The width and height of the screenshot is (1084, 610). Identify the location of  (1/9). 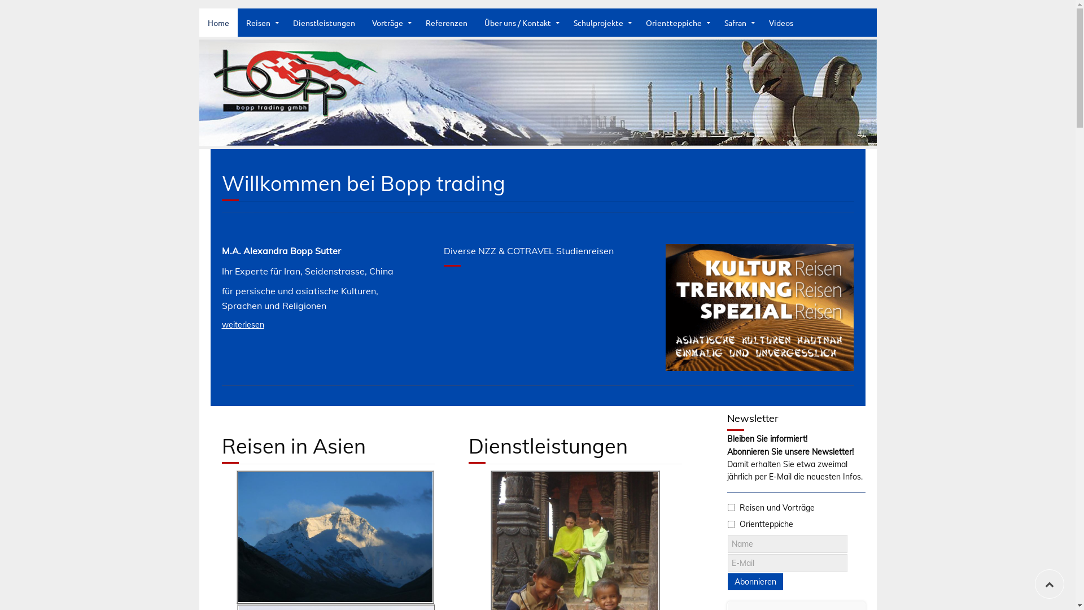
(335, 537).